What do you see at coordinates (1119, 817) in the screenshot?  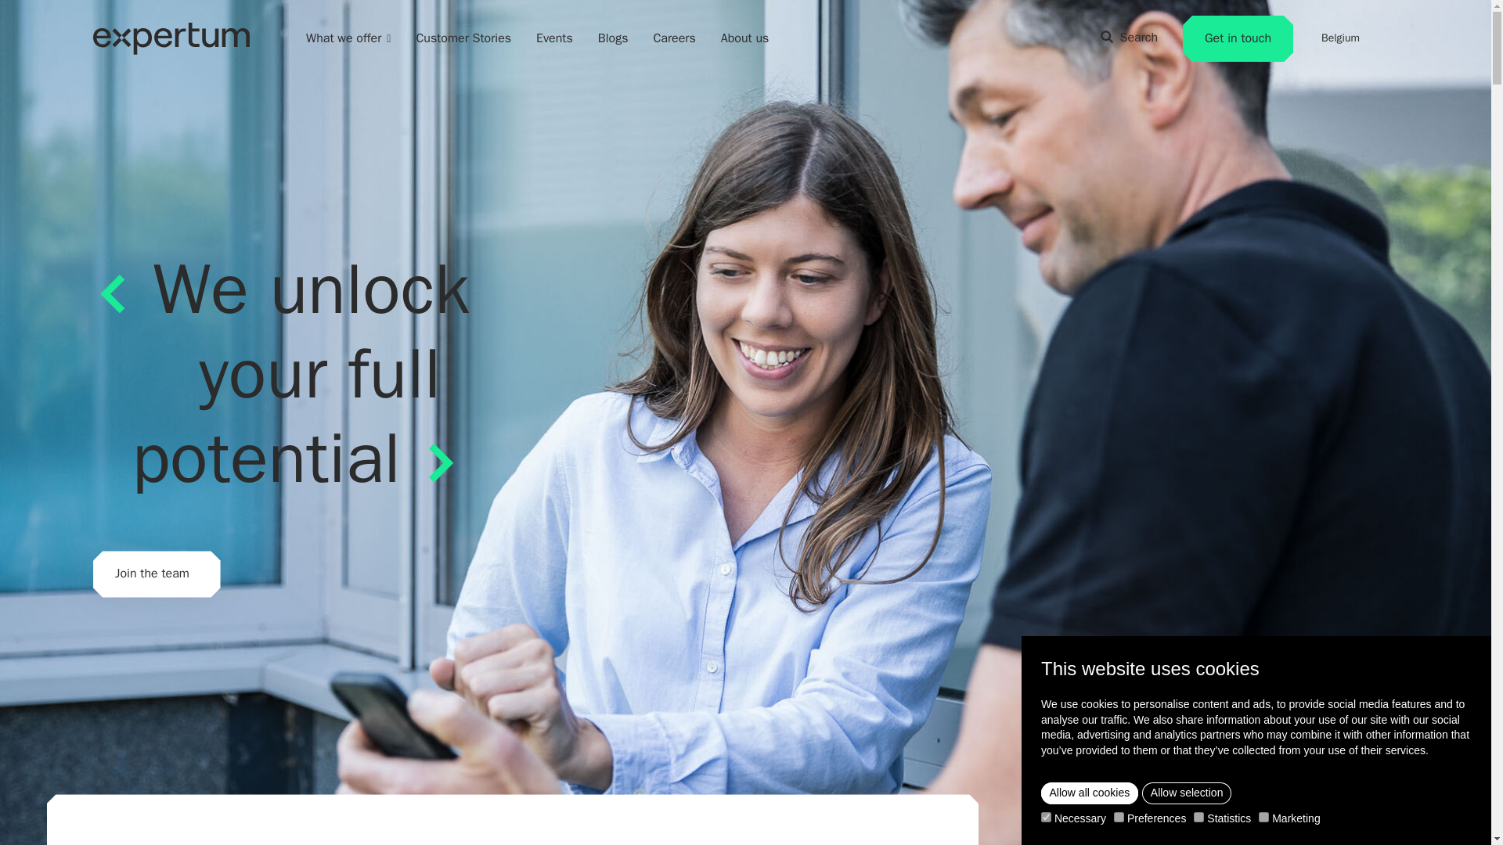 I see `on` at bounding box center [1119, 817].